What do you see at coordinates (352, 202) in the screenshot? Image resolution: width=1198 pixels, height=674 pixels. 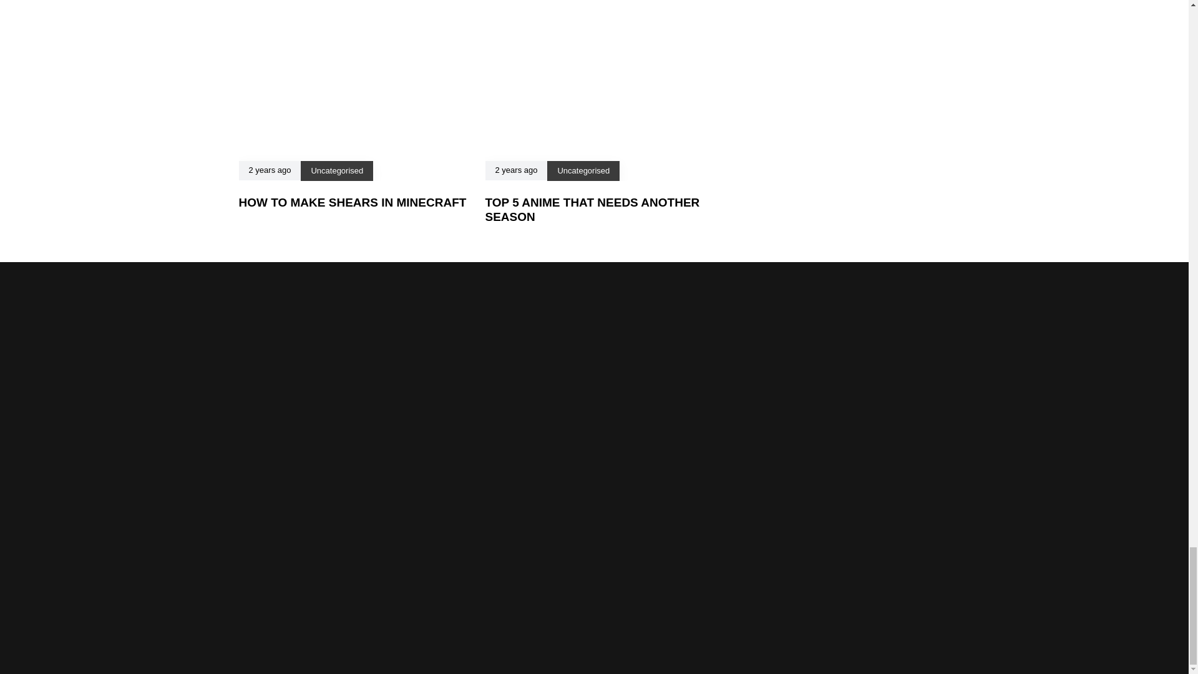 I see `HOW TO MAKE SHEARS IN MINECRAFT` at bounding box center [352, 202].